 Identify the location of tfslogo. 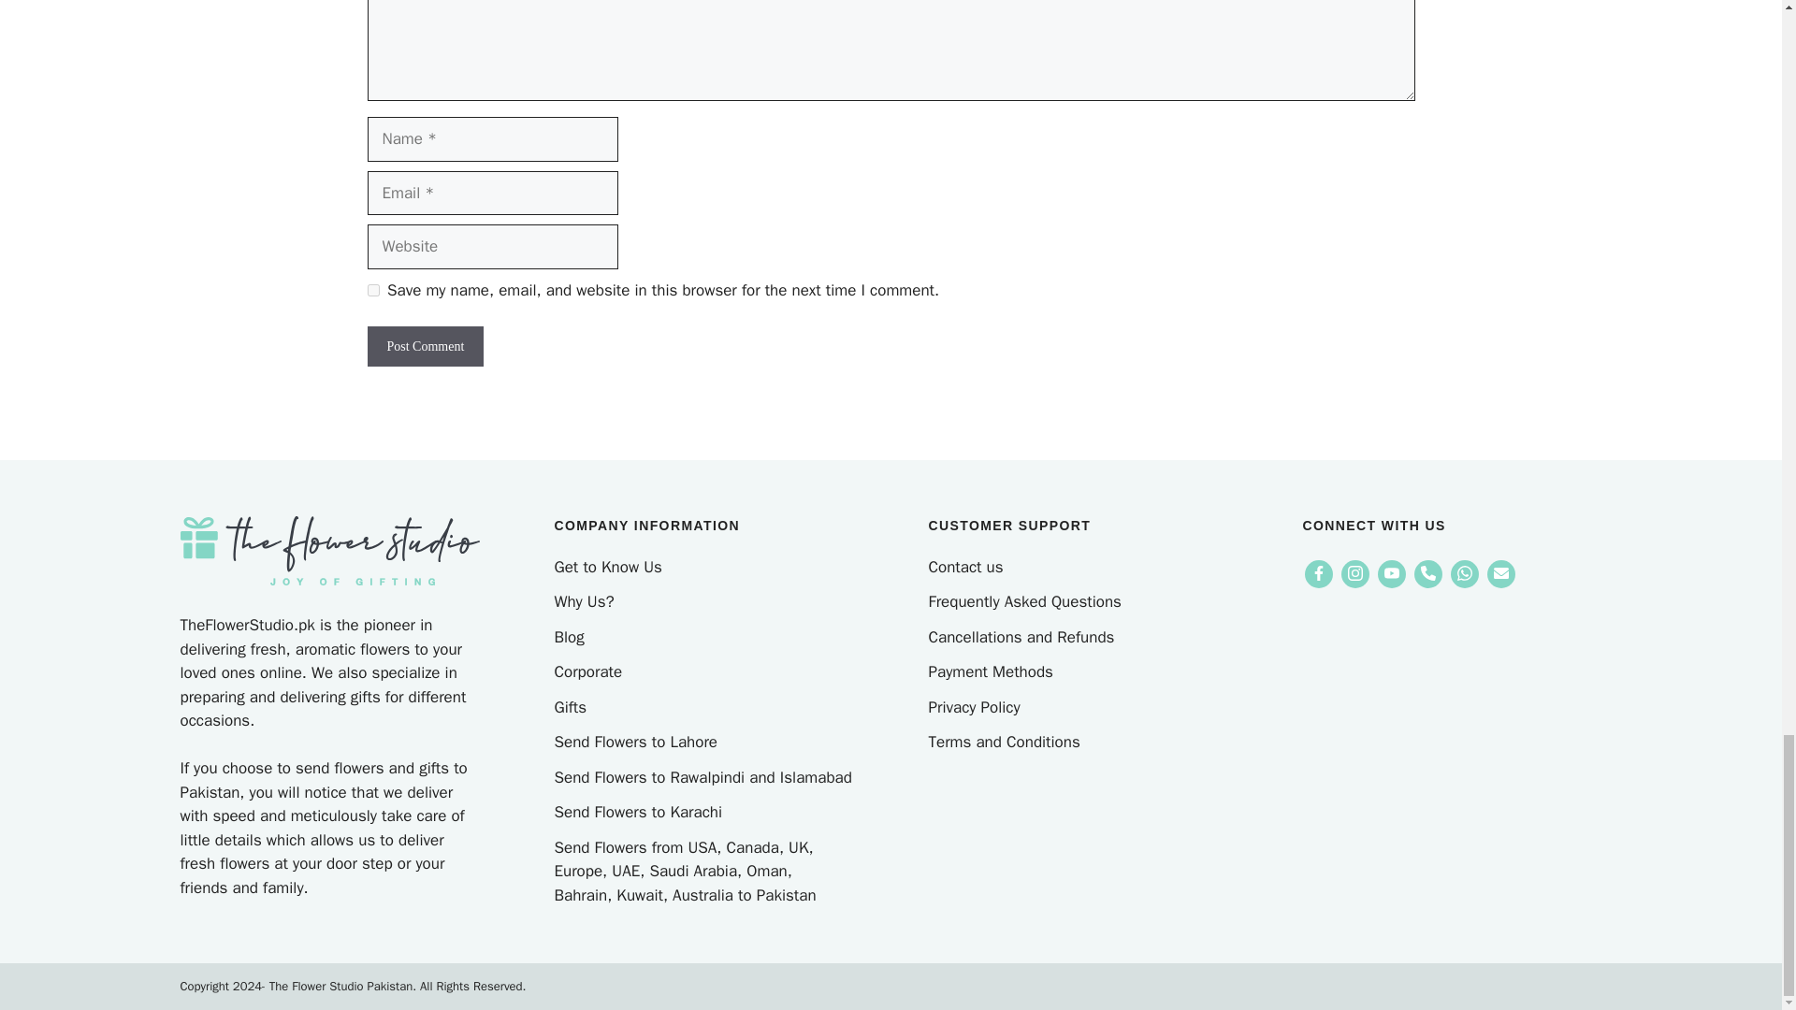
(329, 550).